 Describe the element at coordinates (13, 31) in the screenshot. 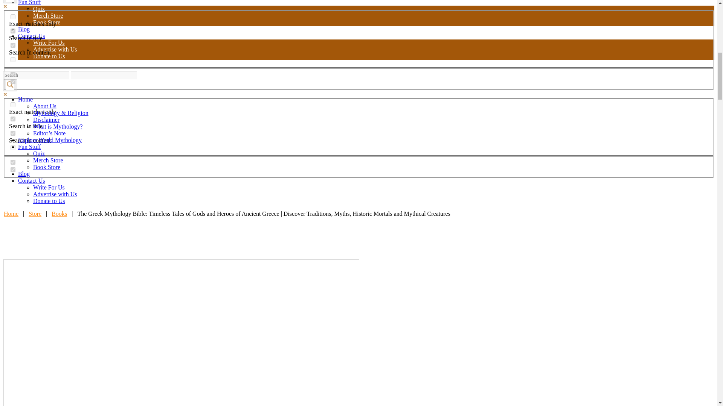

I see `title` at that location.